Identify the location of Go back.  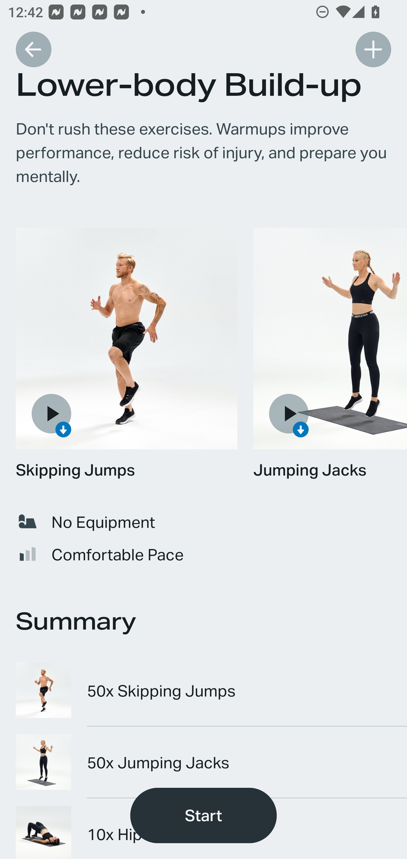
(33, 49).